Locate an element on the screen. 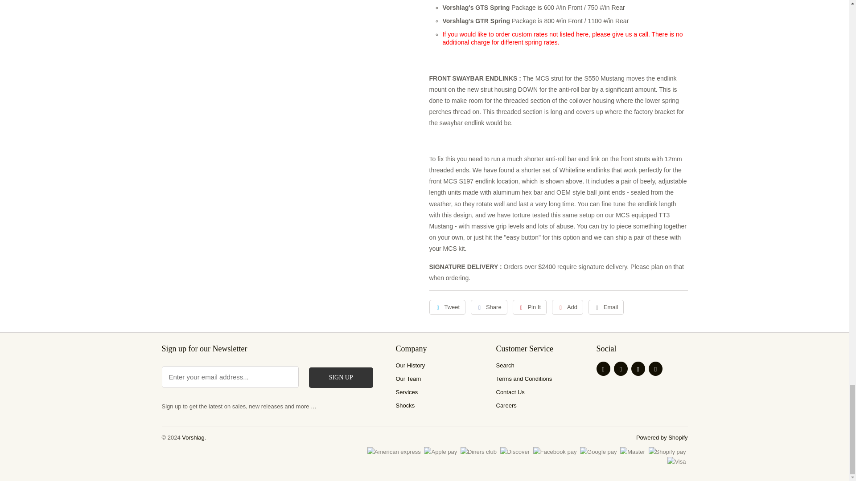  Sign Up is located at coordinates (341, 378).